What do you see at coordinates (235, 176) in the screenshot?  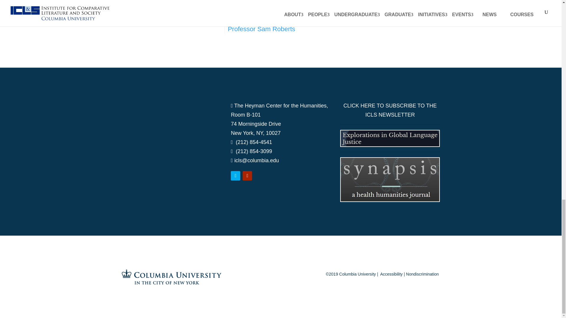 I see `Twitter` at bounding box center [235, 176].